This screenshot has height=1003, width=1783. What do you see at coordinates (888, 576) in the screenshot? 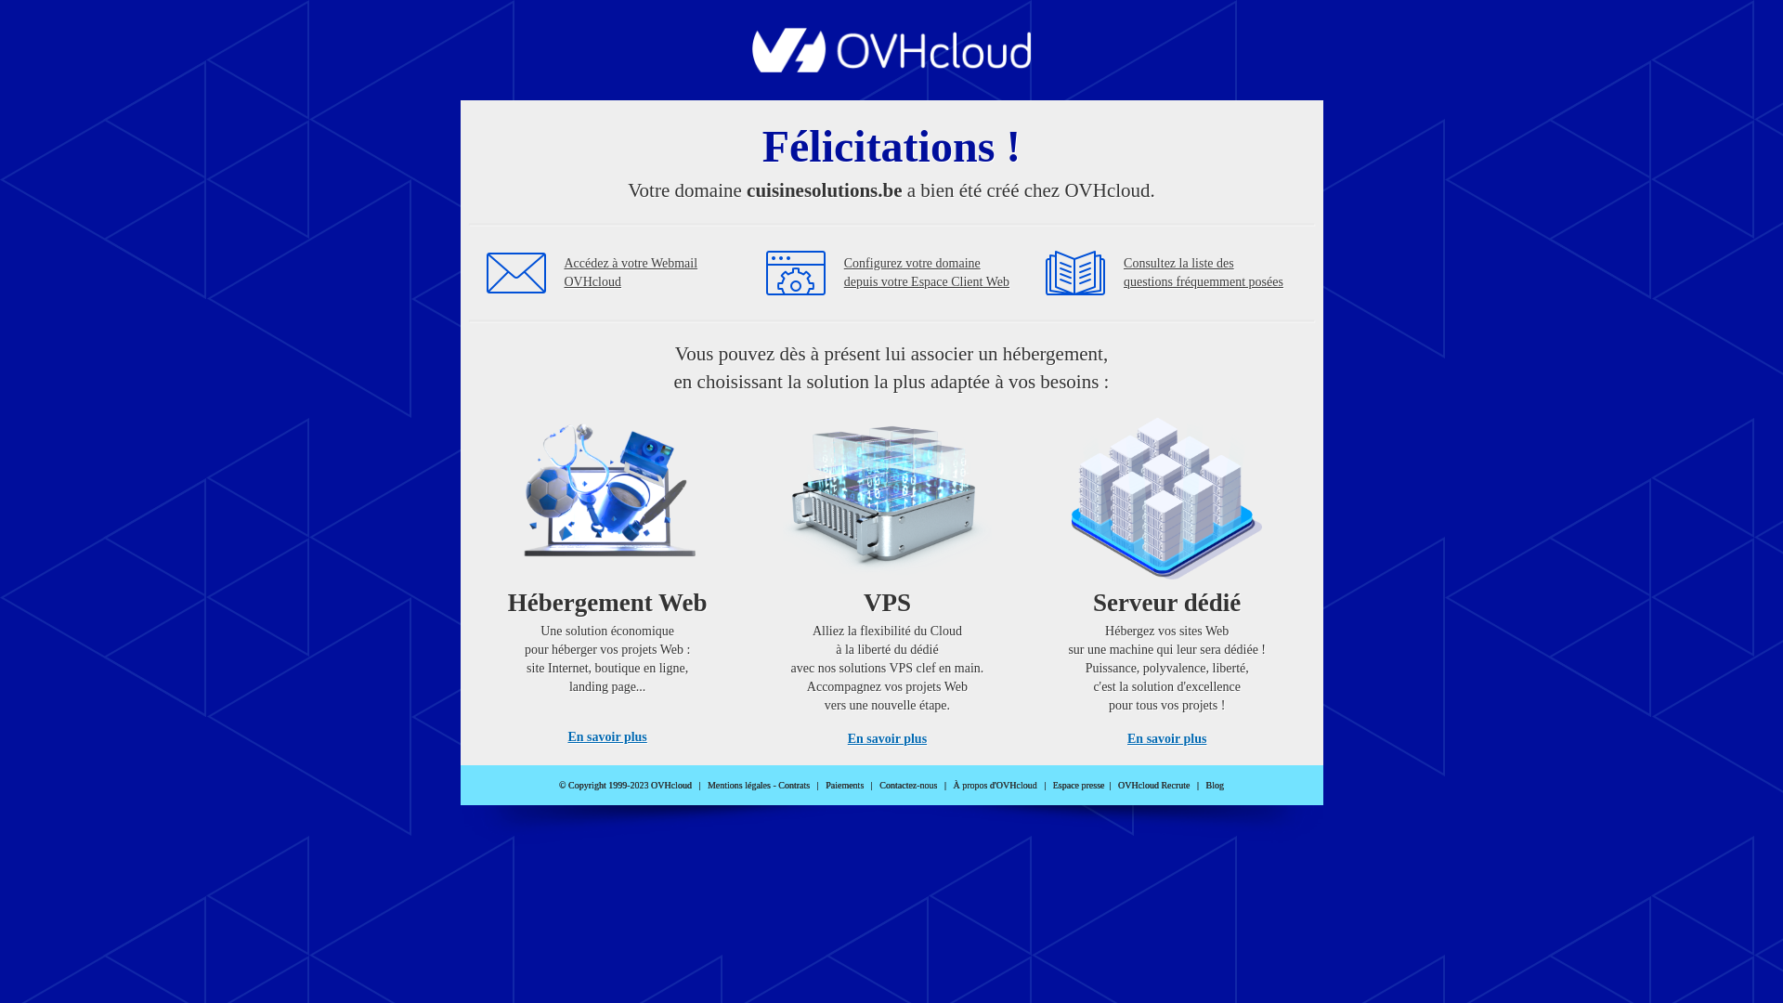
I see `VPS` at bounding box center [888, 576].